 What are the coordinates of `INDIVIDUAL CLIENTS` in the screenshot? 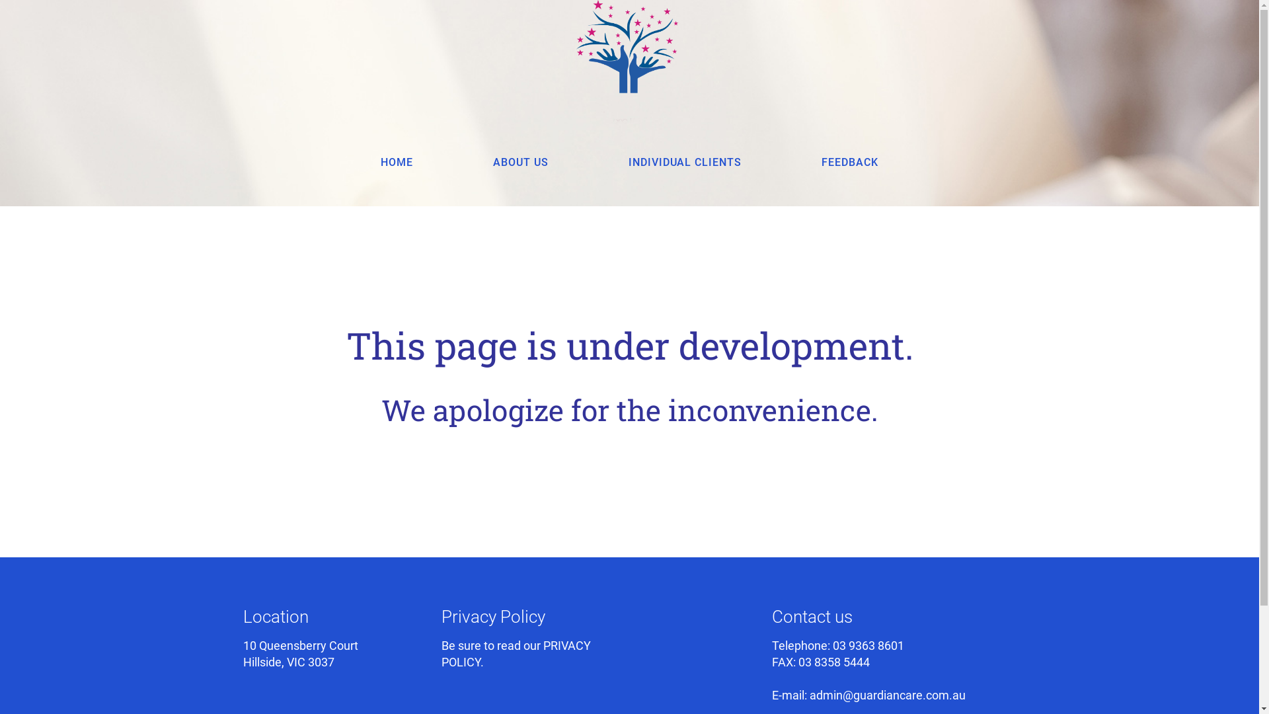 It's located at (685, 163).